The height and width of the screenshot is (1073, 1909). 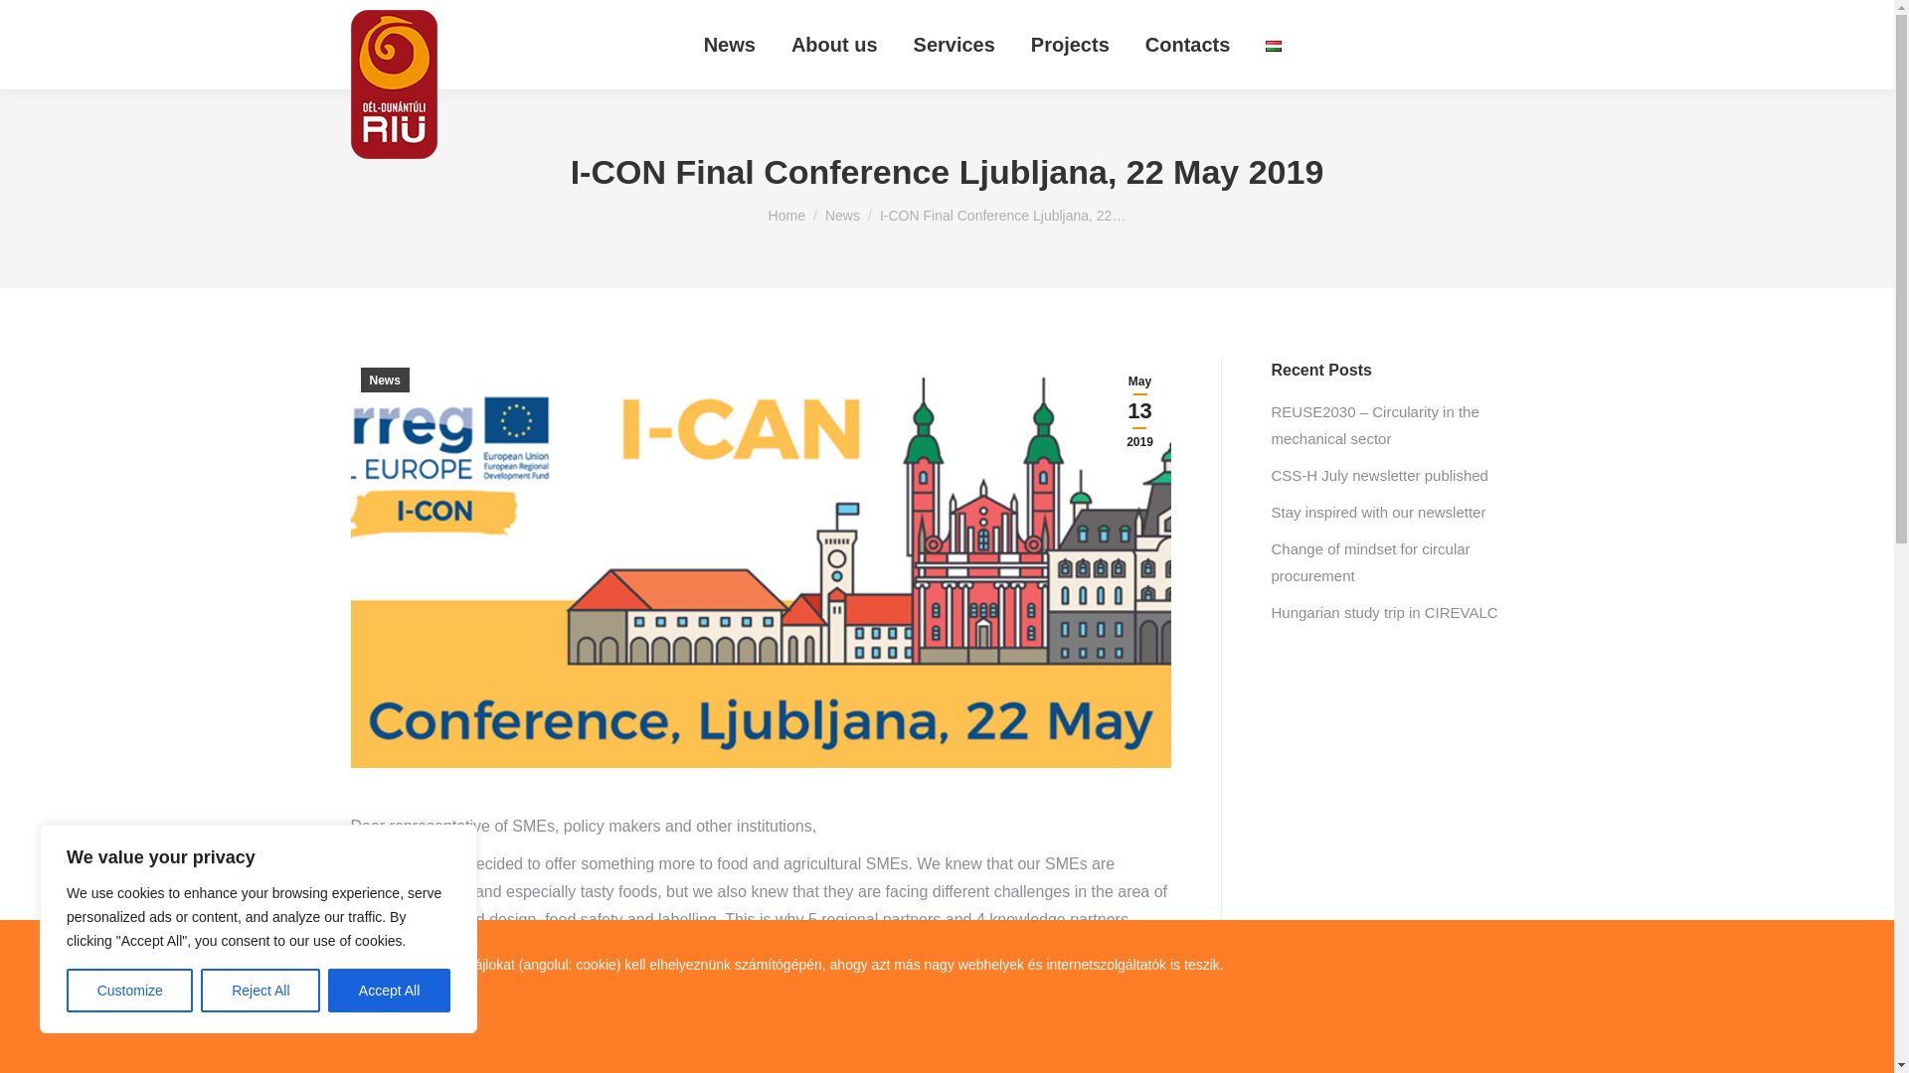 I want to click on Contacts, so click(x=1188, y=45).